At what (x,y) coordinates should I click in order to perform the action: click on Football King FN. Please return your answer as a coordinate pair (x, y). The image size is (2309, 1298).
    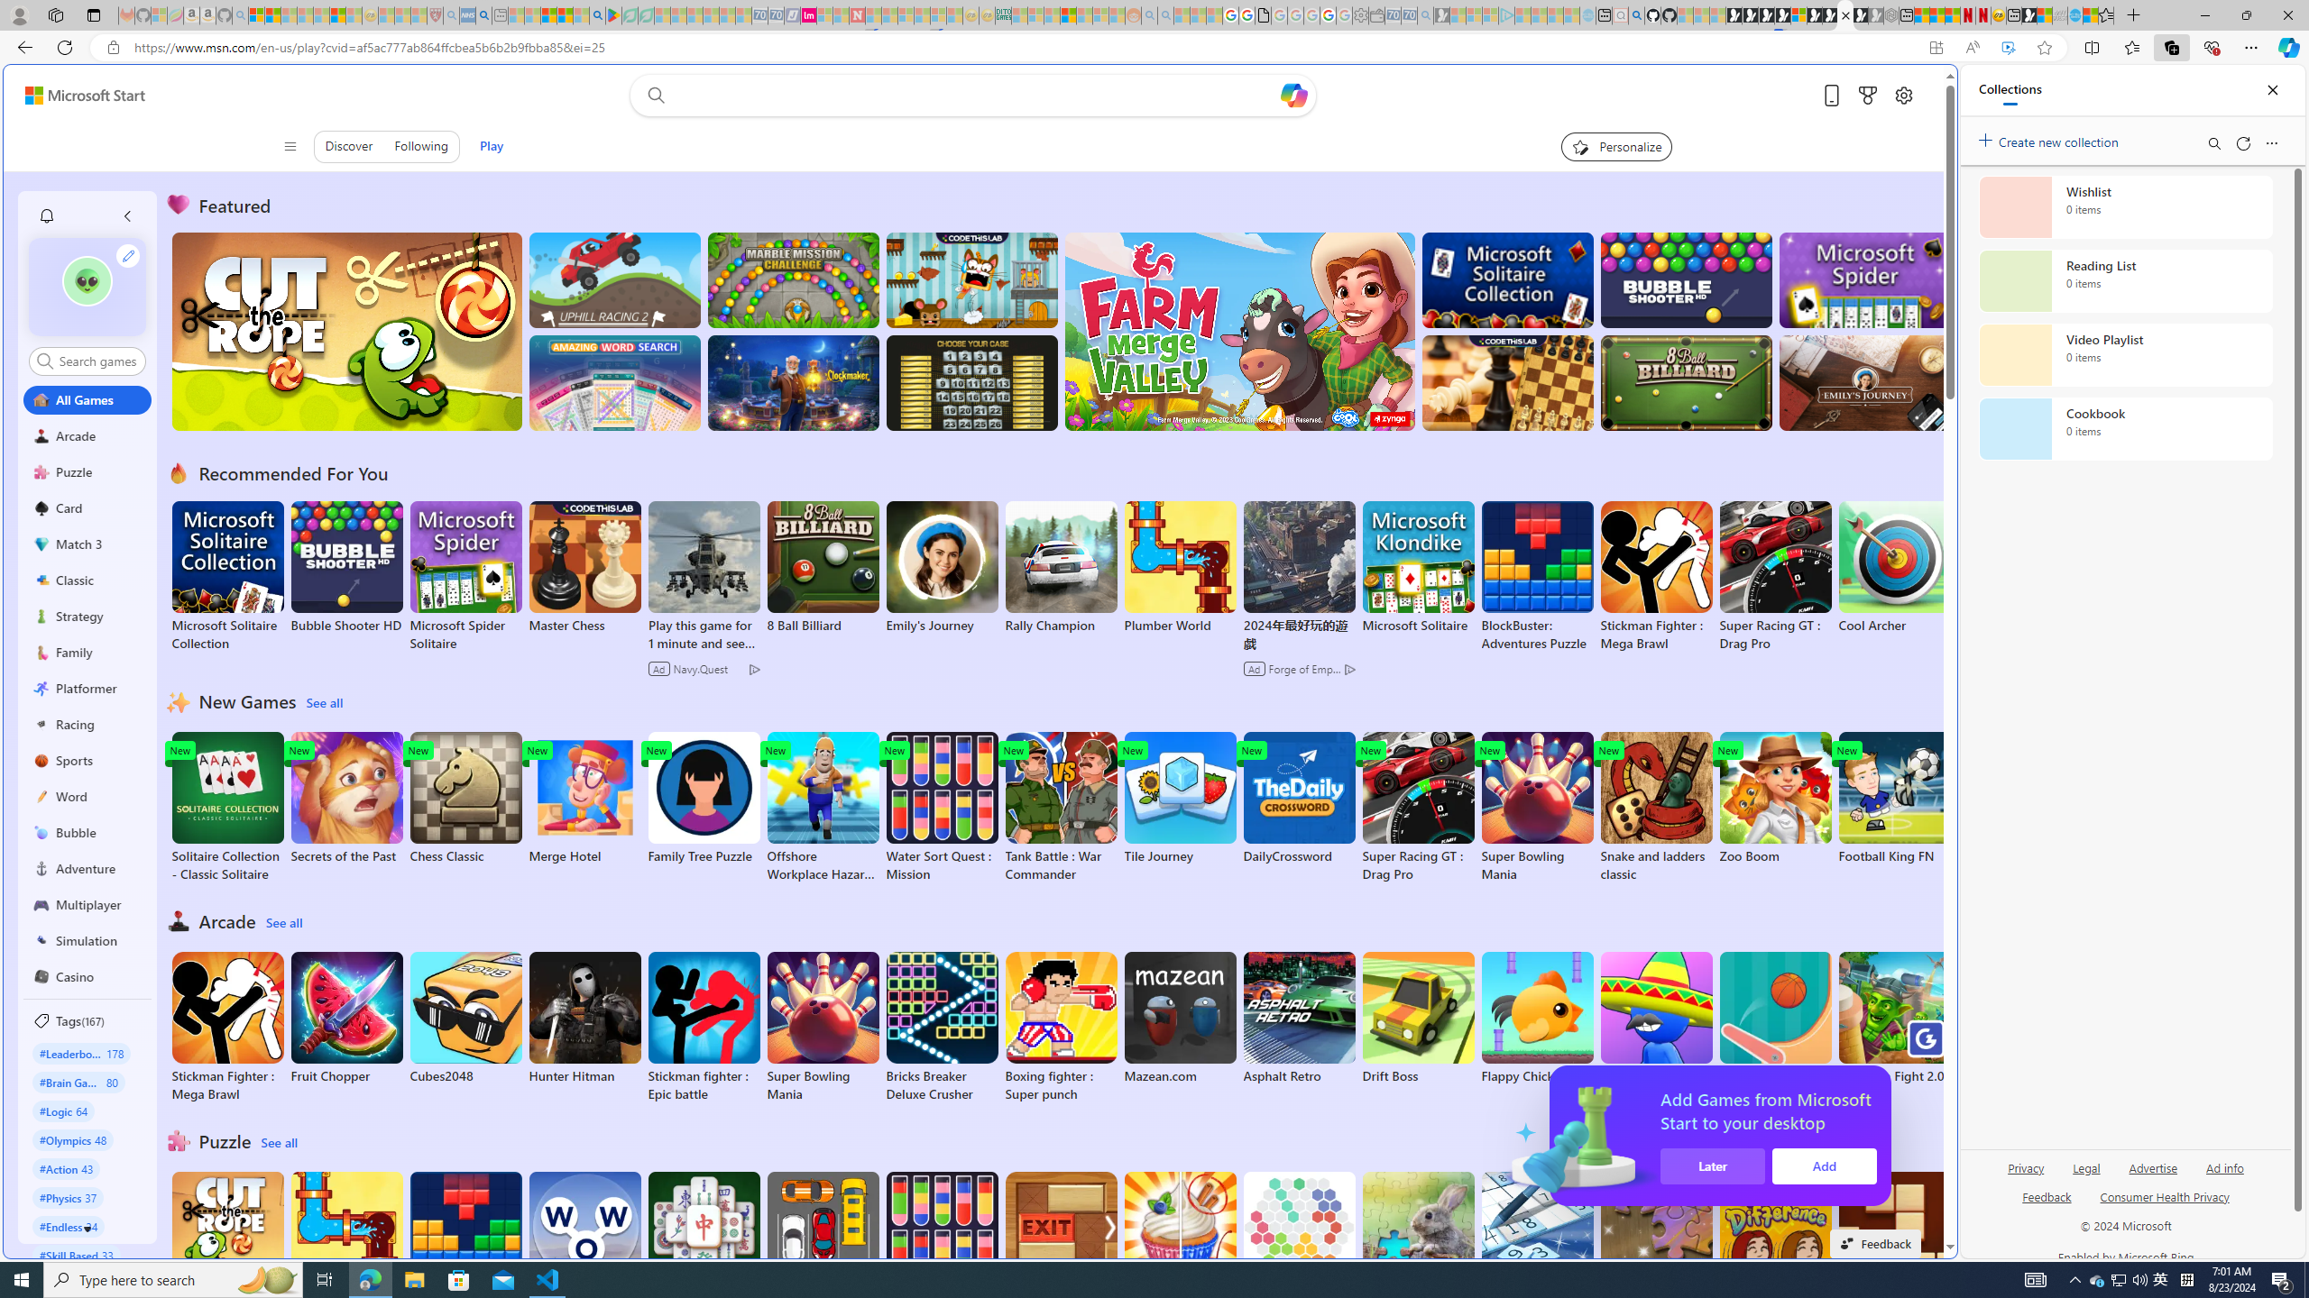
    Looking at the image, I should click on (1894, 799).